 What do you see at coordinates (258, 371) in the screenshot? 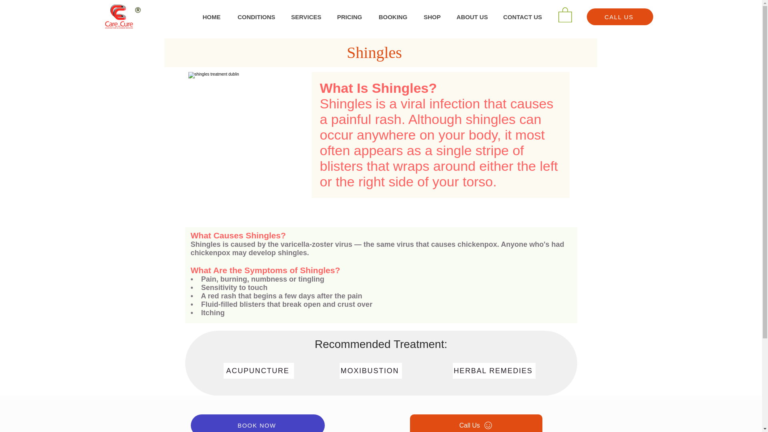
I see `ACUPUNCTURE` at bounding box center [258, 371].